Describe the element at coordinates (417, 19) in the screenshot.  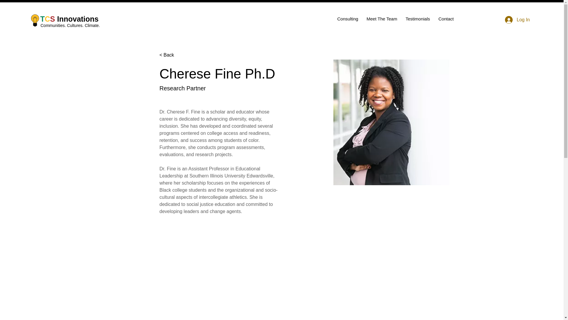
I see `Testimonials` at that location.